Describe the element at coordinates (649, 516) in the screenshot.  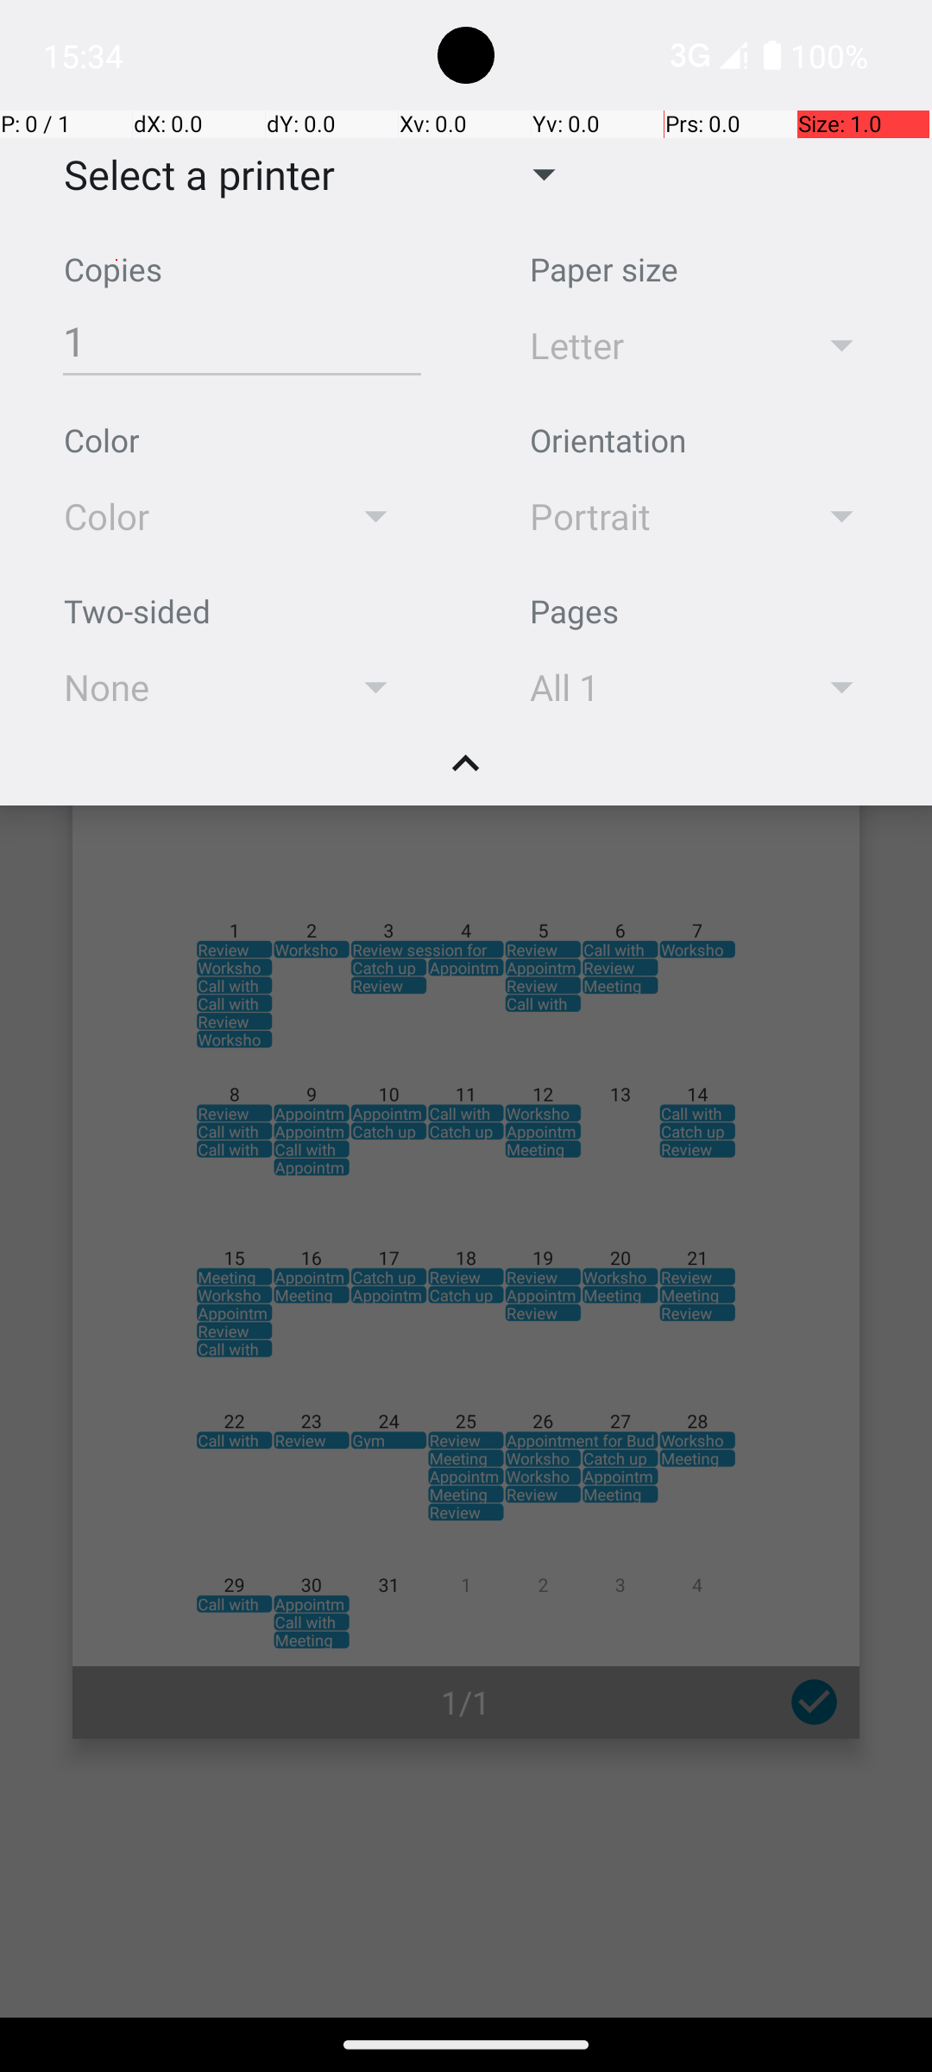
I see `Portrait` at that location.